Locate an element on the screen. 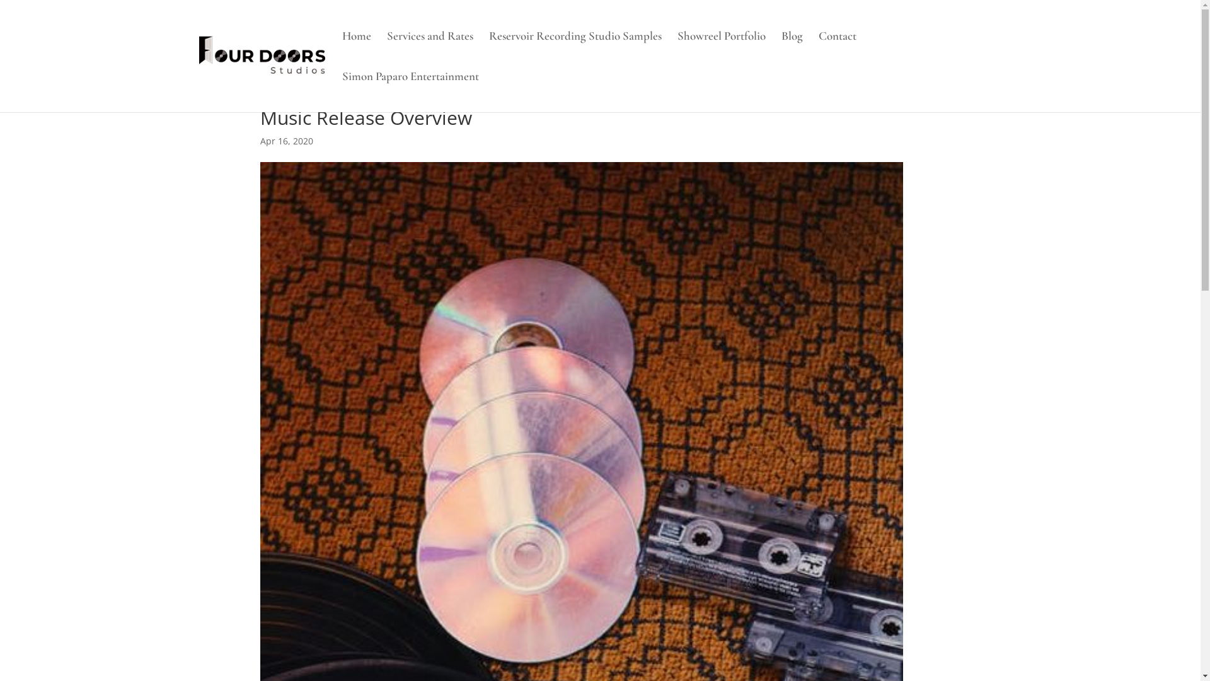 The width and height of the screenshot is (1210, 681). Simon Paparo Entertainment is located at coordinates (410, 92).